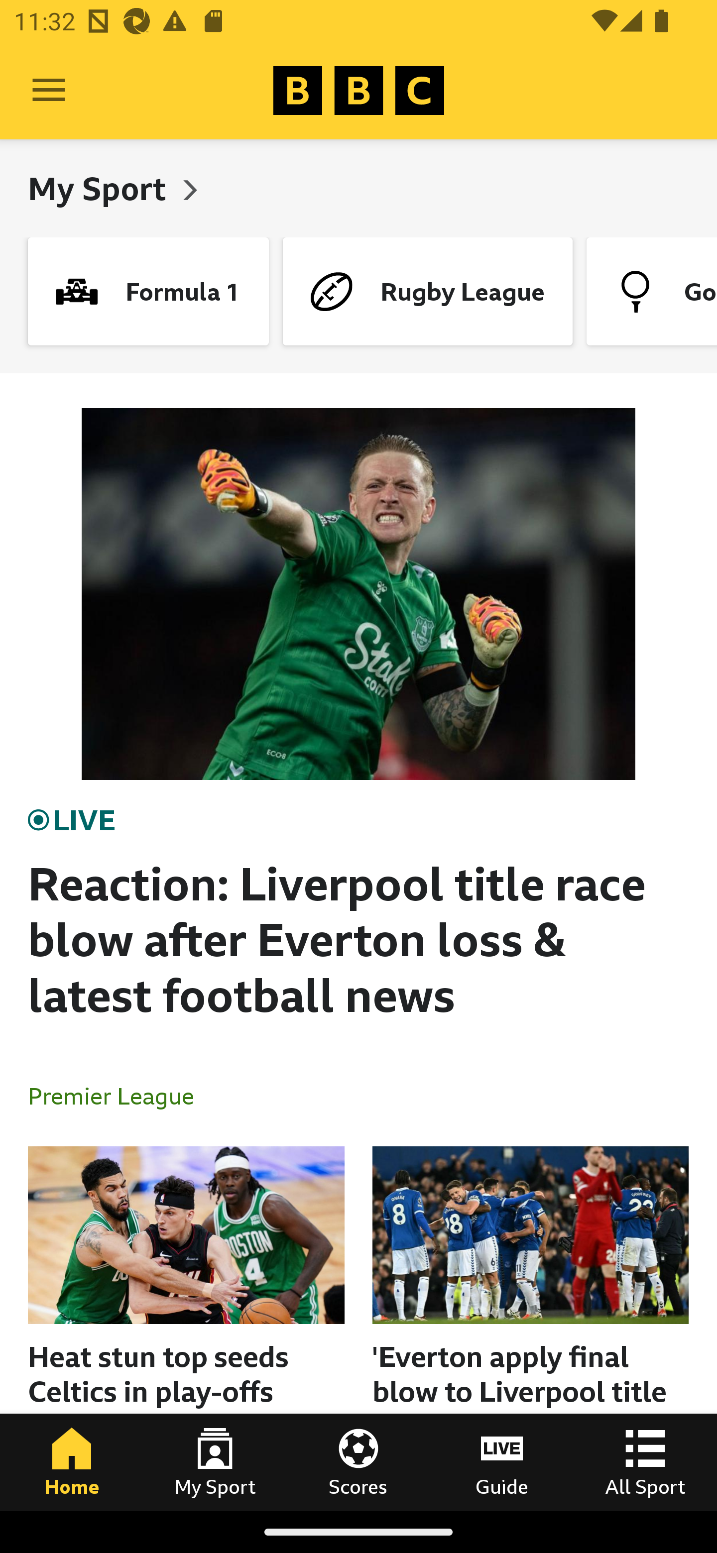  What do you see at coordinates (101, 188) in the screenshot?
I see `My Sport` at bounding box center [101, 188].